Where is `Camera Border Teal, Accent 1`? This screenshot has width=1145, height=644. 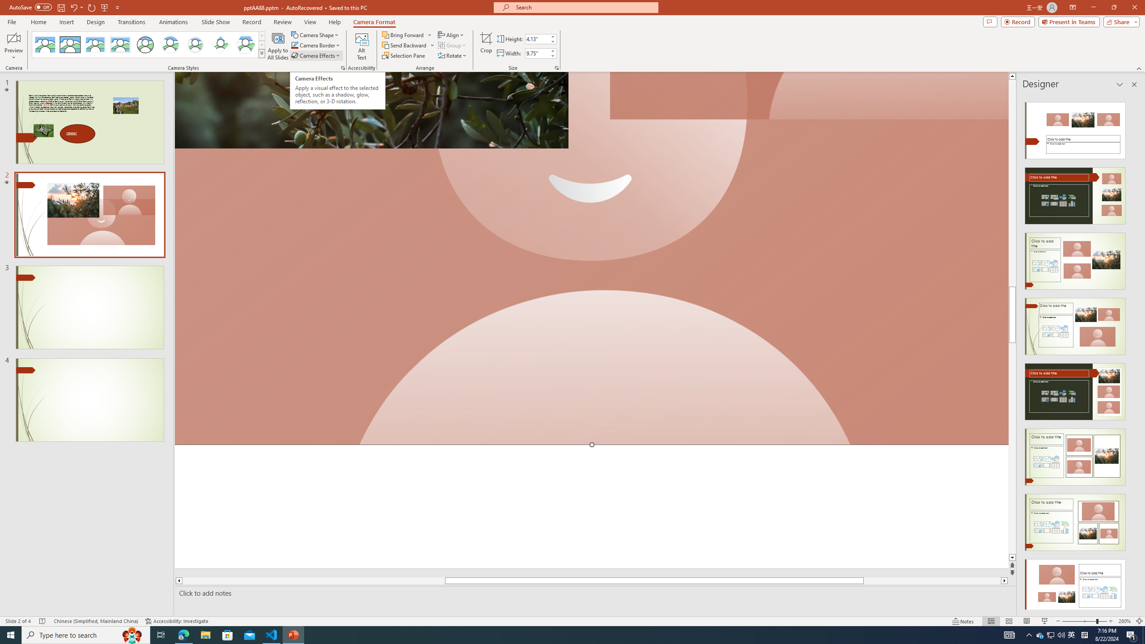 Camera Border Teal, Accent 1 is located at coordinates (294, 45).